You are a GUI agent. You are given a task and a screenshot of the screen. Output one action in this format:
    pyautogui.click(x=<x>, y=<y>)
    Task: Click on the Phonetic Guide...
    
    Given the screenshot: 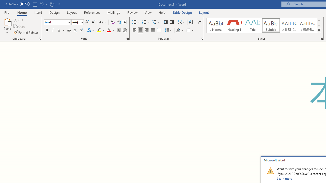 What is the action you would take?
    pyautogui.click(x=119, y=22)
    